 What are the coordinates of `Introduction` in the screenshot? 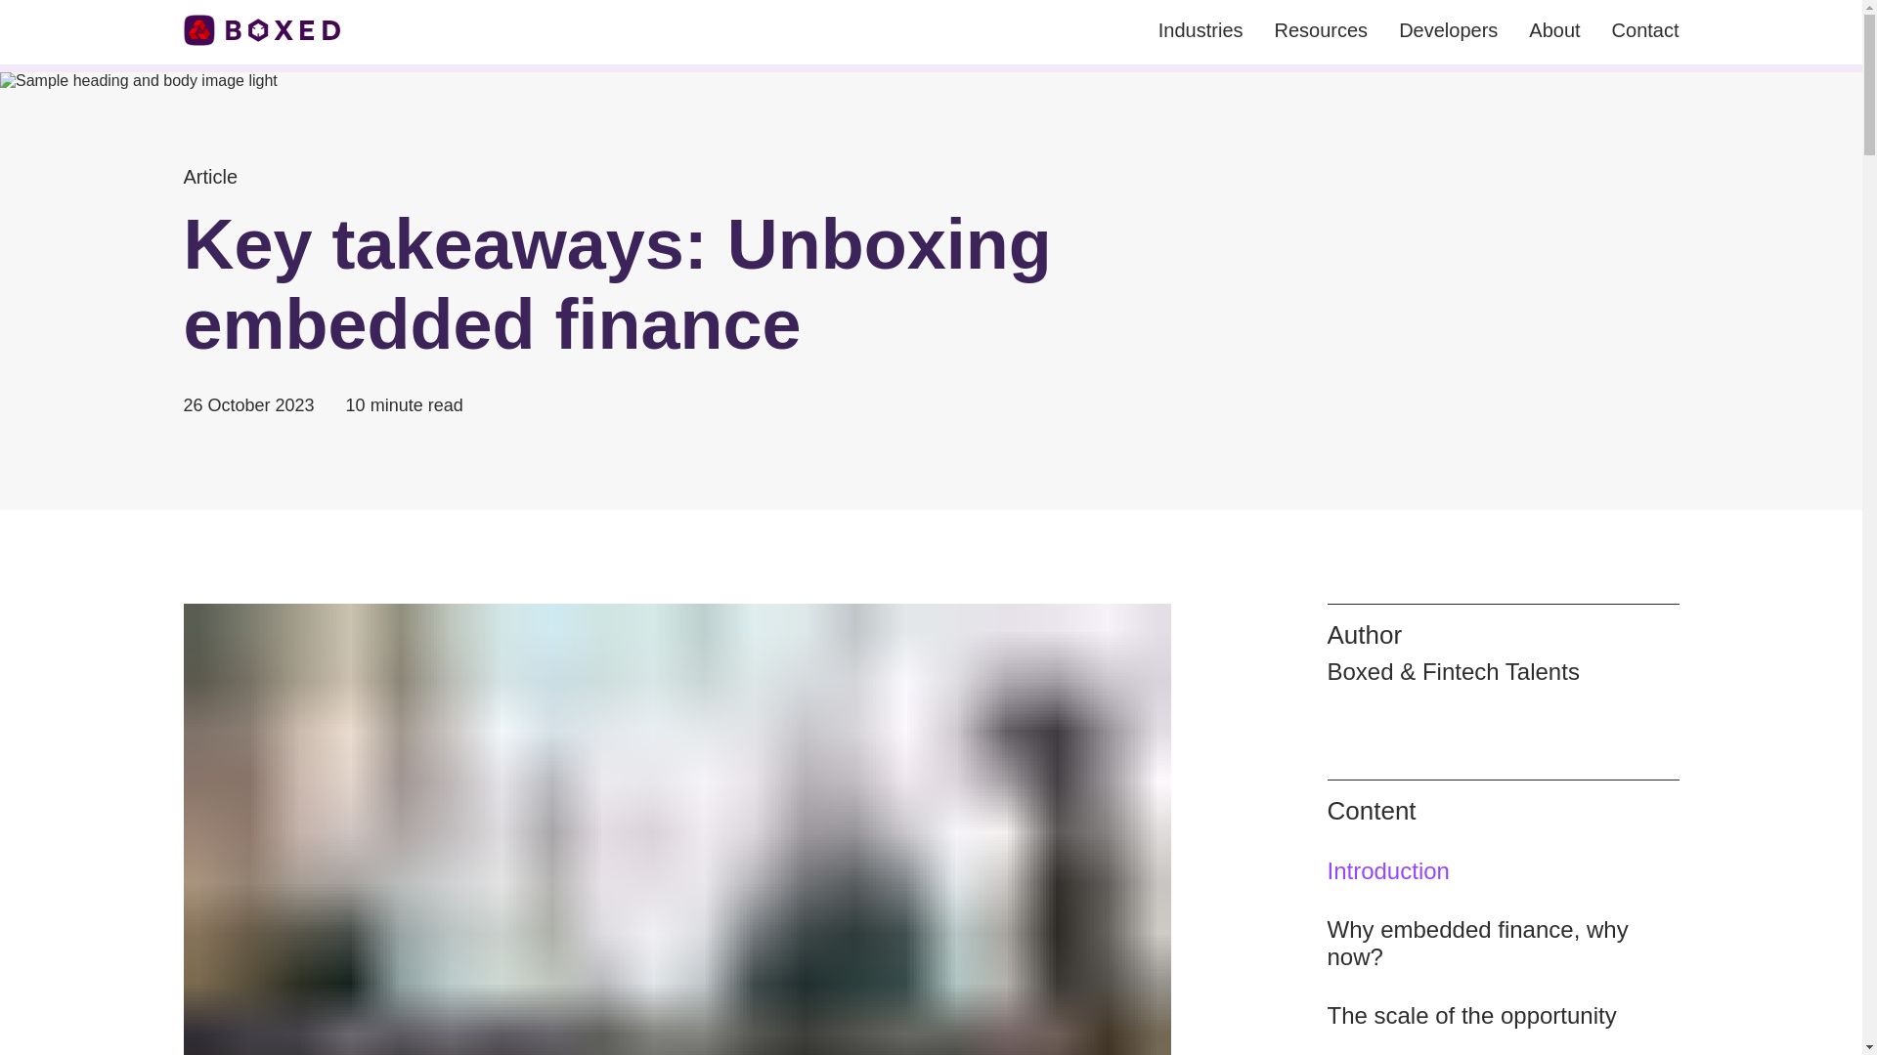 It's located at (1504, 871).